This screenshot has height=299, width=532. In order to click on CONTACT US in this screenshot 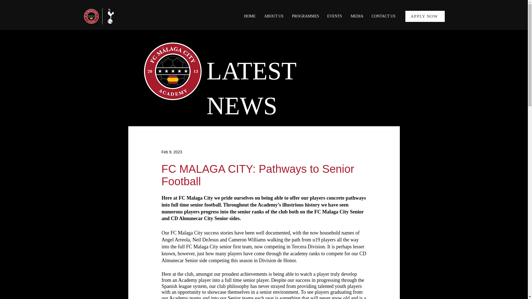, I will do `click(383, 16)`.